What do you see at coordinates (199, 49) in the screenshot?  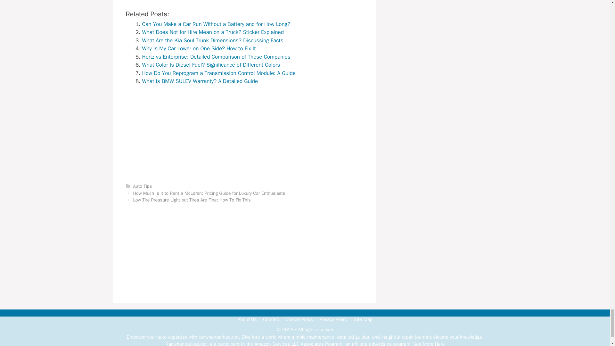 I see `Why Is My Car Lower on One Side? How to Fix It` at bounding box center [199, 49].